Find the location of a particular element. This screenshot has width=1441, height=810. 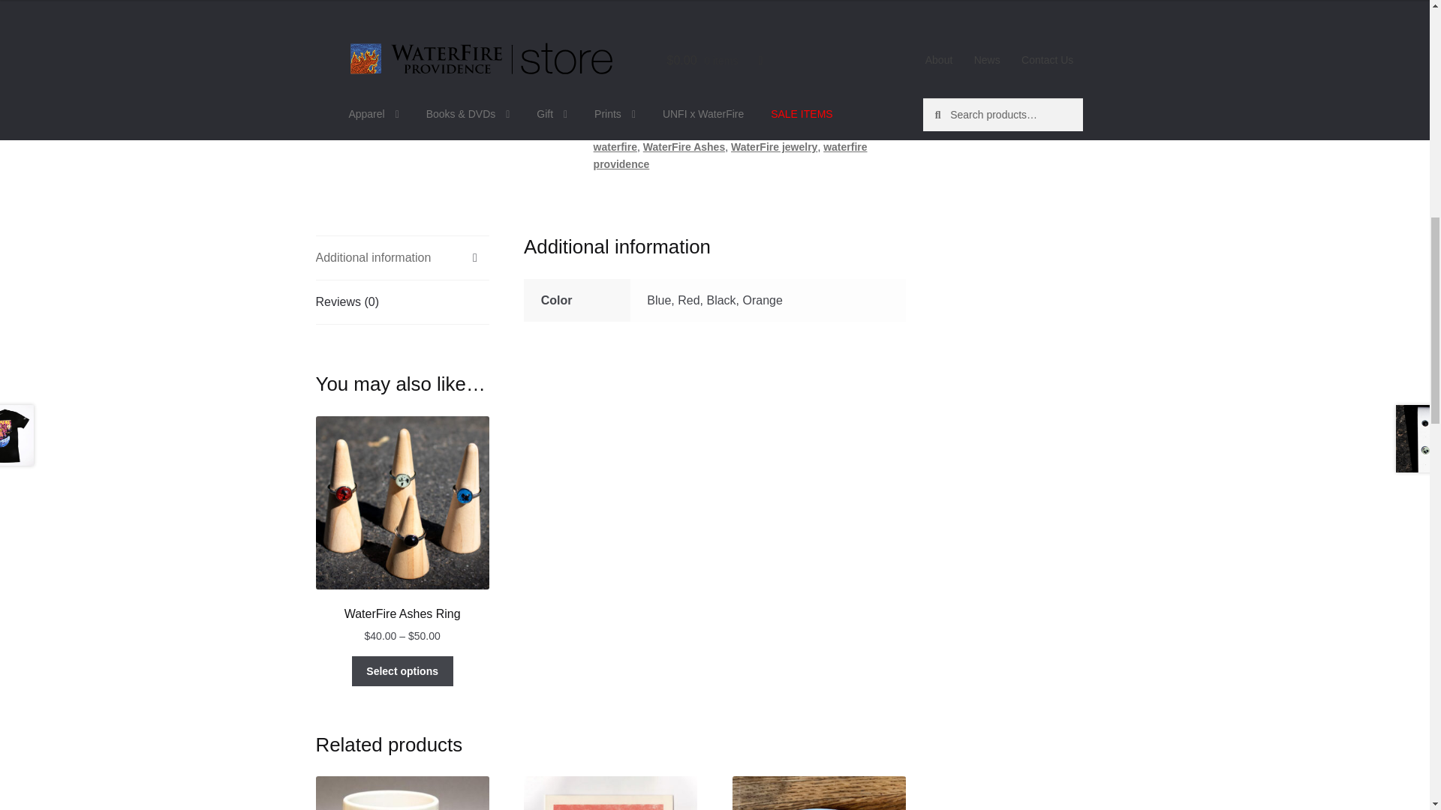

1 is located at coordinates (618, 6).